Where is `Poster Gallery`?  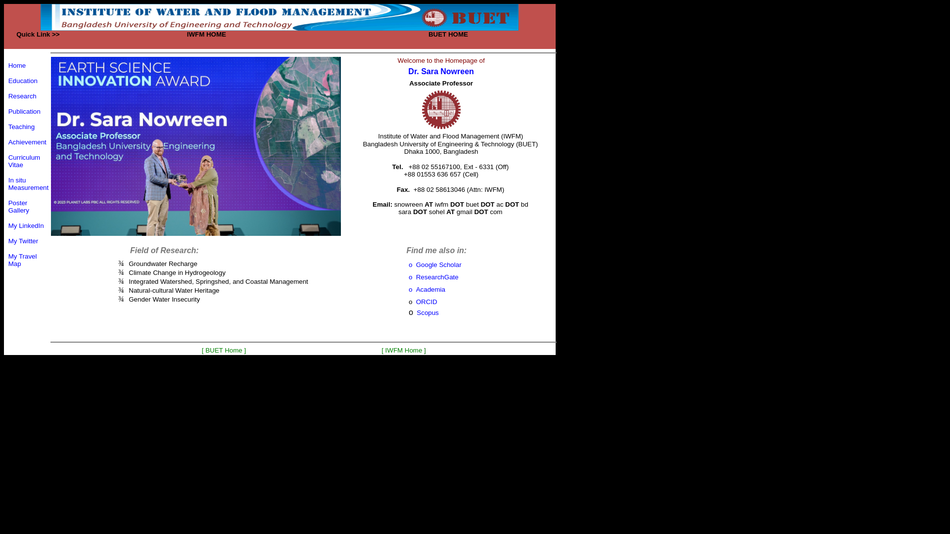
Poster Gallery is located at coordinates (19, 207).